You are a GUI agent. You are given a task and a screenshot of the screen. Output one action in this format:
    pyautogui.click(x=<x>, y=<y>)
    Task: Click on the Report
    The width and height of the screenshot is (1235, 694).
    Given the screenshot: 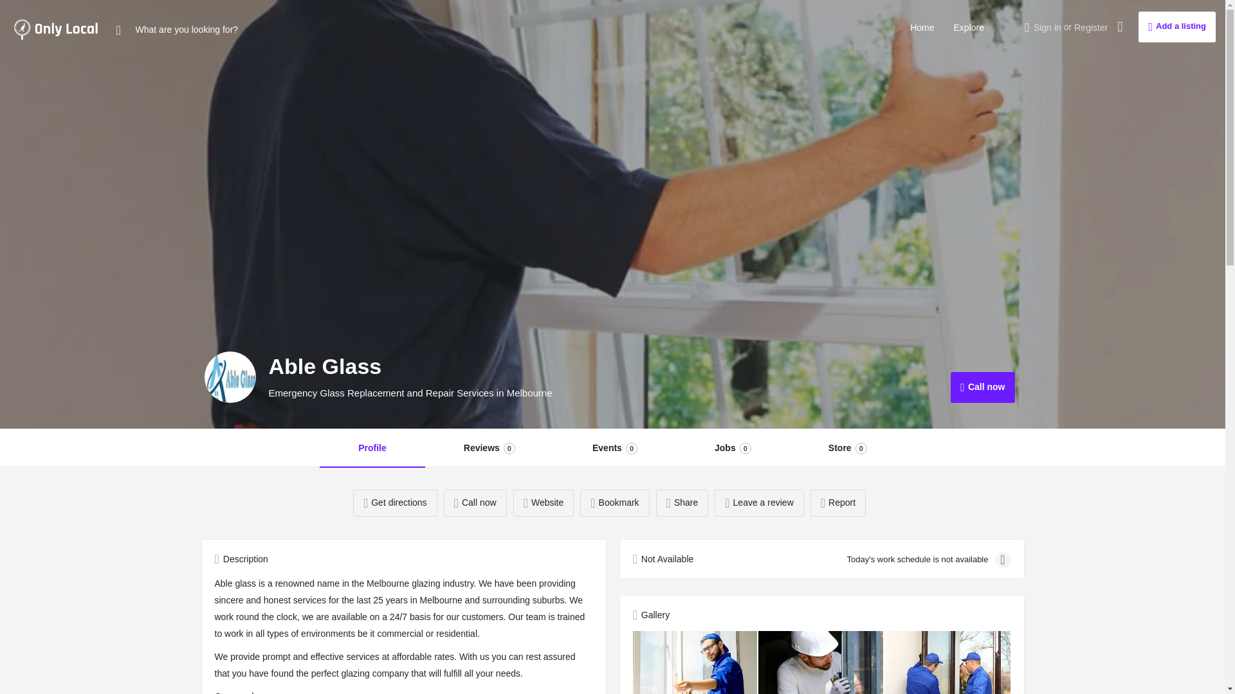 What is the action you would take?
    pyautogui.click(x=848, y=449)
    